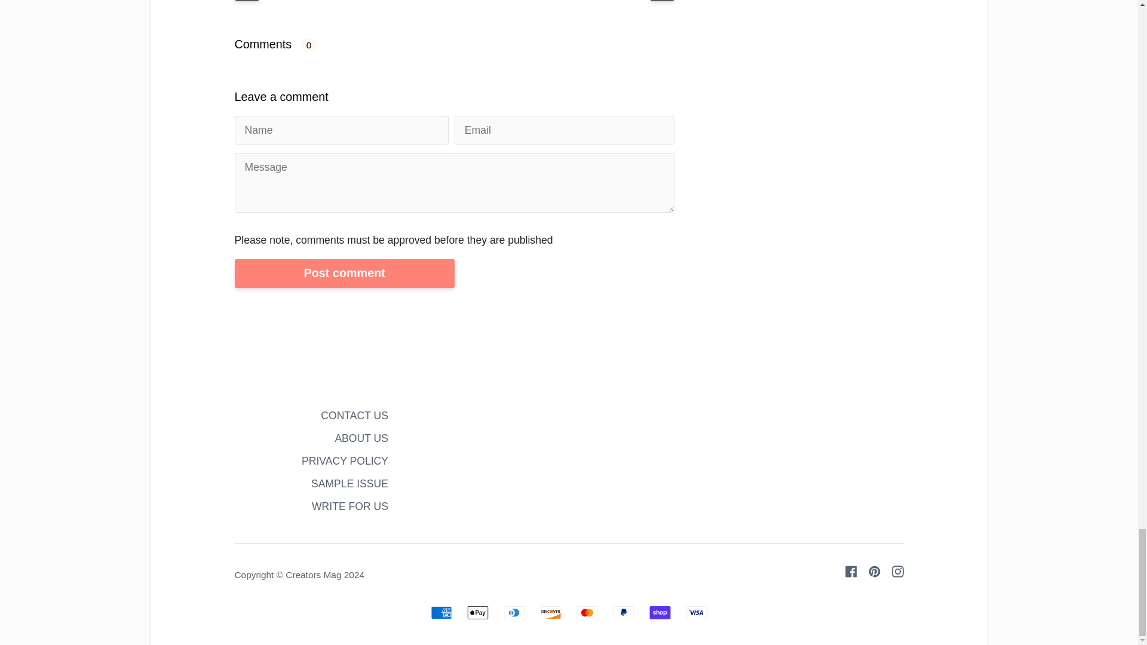  Describe the element at coordinates (344, 274) in the screenshot. I see `Post comment` at that location.